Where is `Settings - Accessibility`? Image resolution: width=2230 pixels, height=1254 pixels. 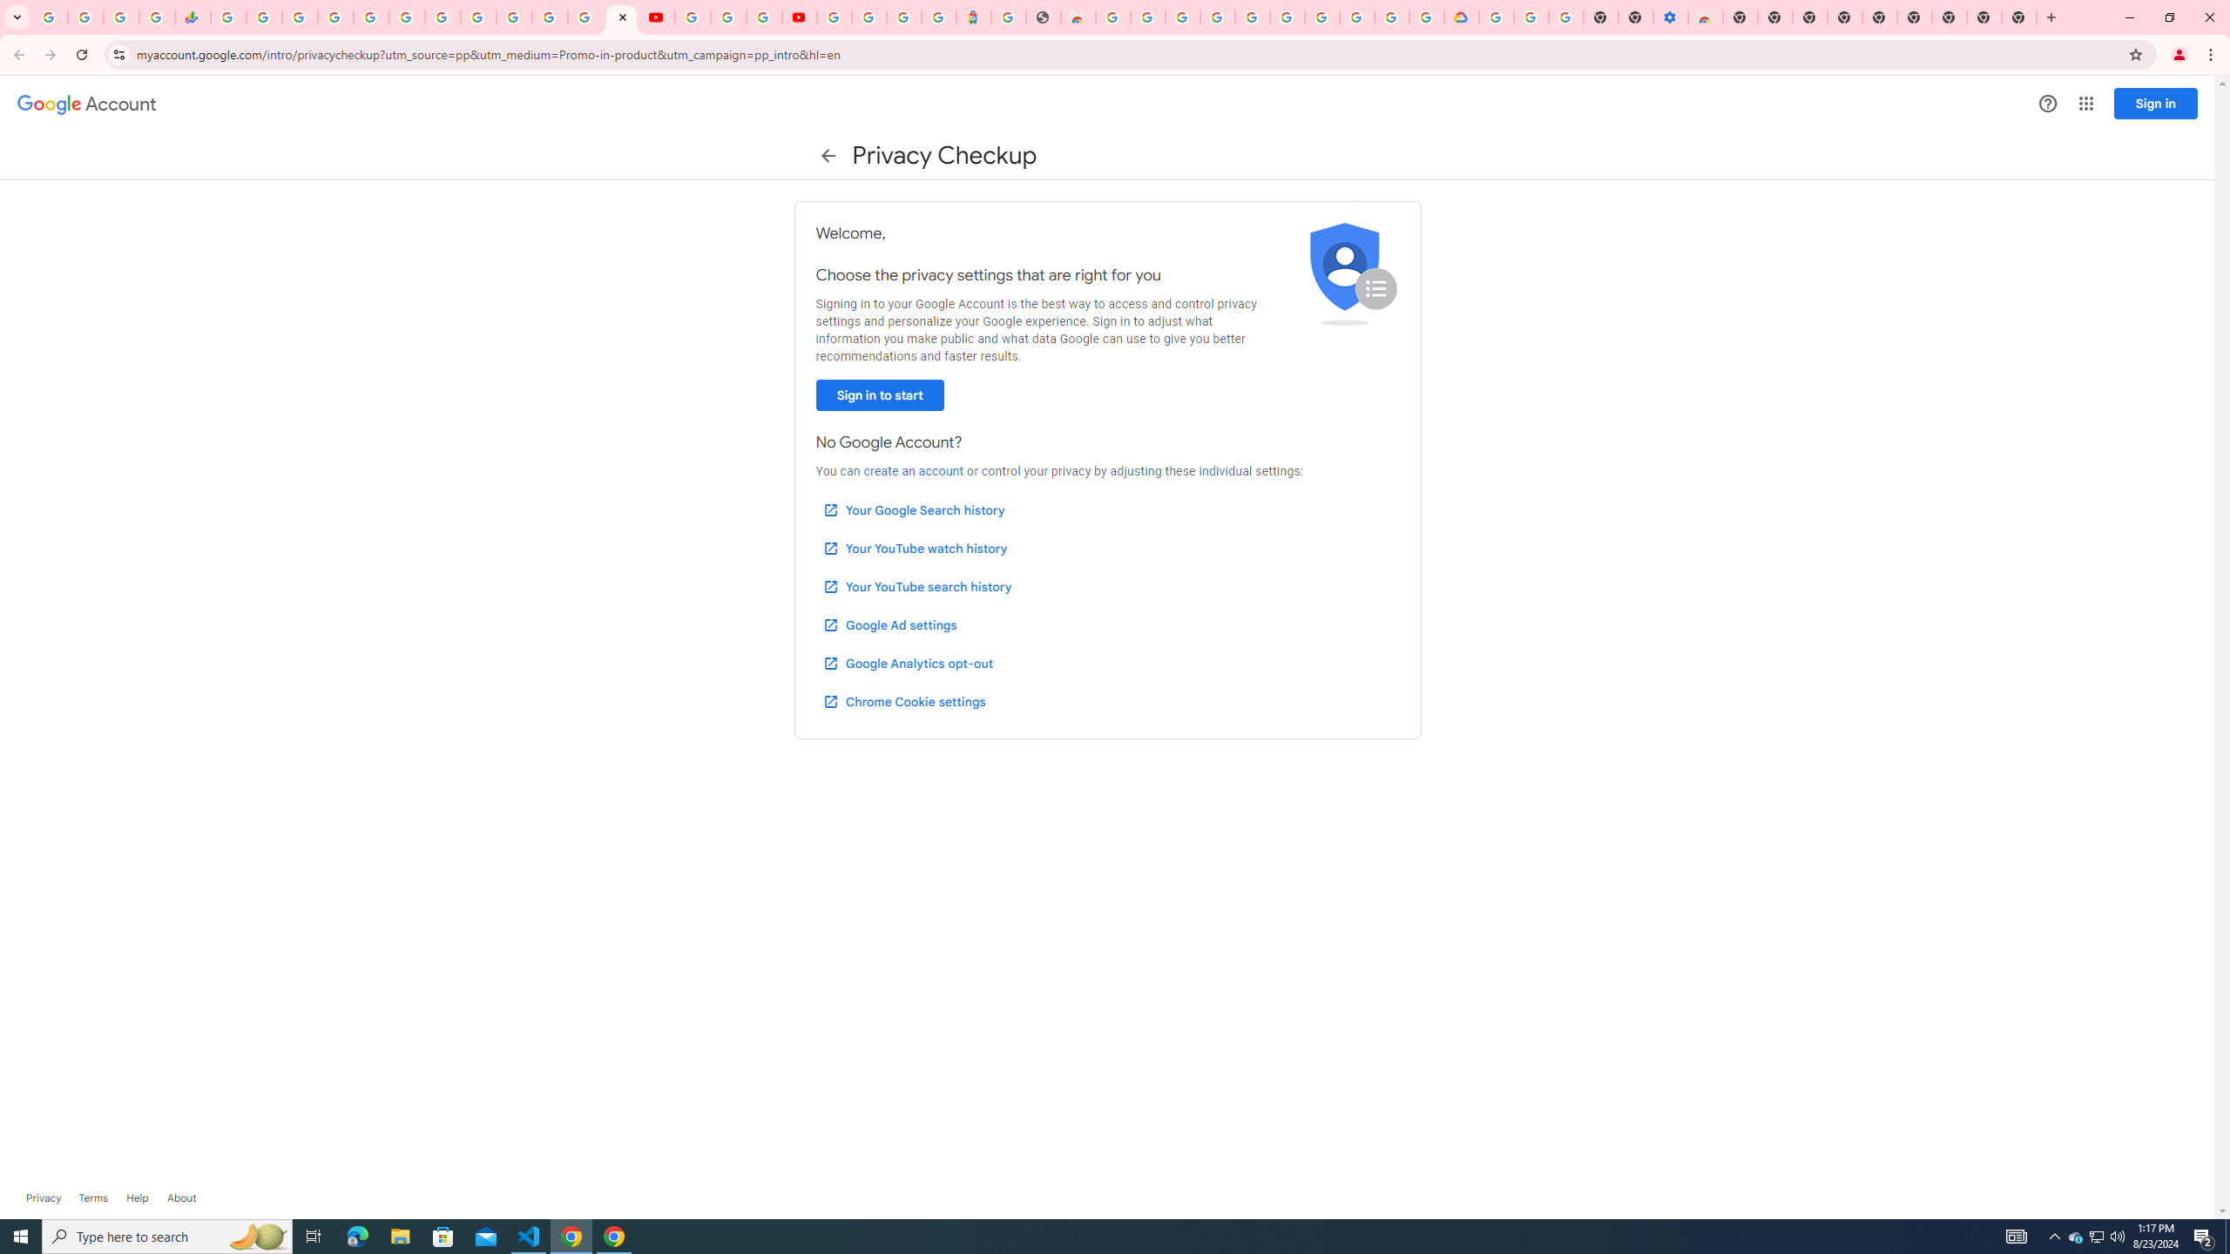
Settings - Accessibility is located at coordinates (1671, 17).